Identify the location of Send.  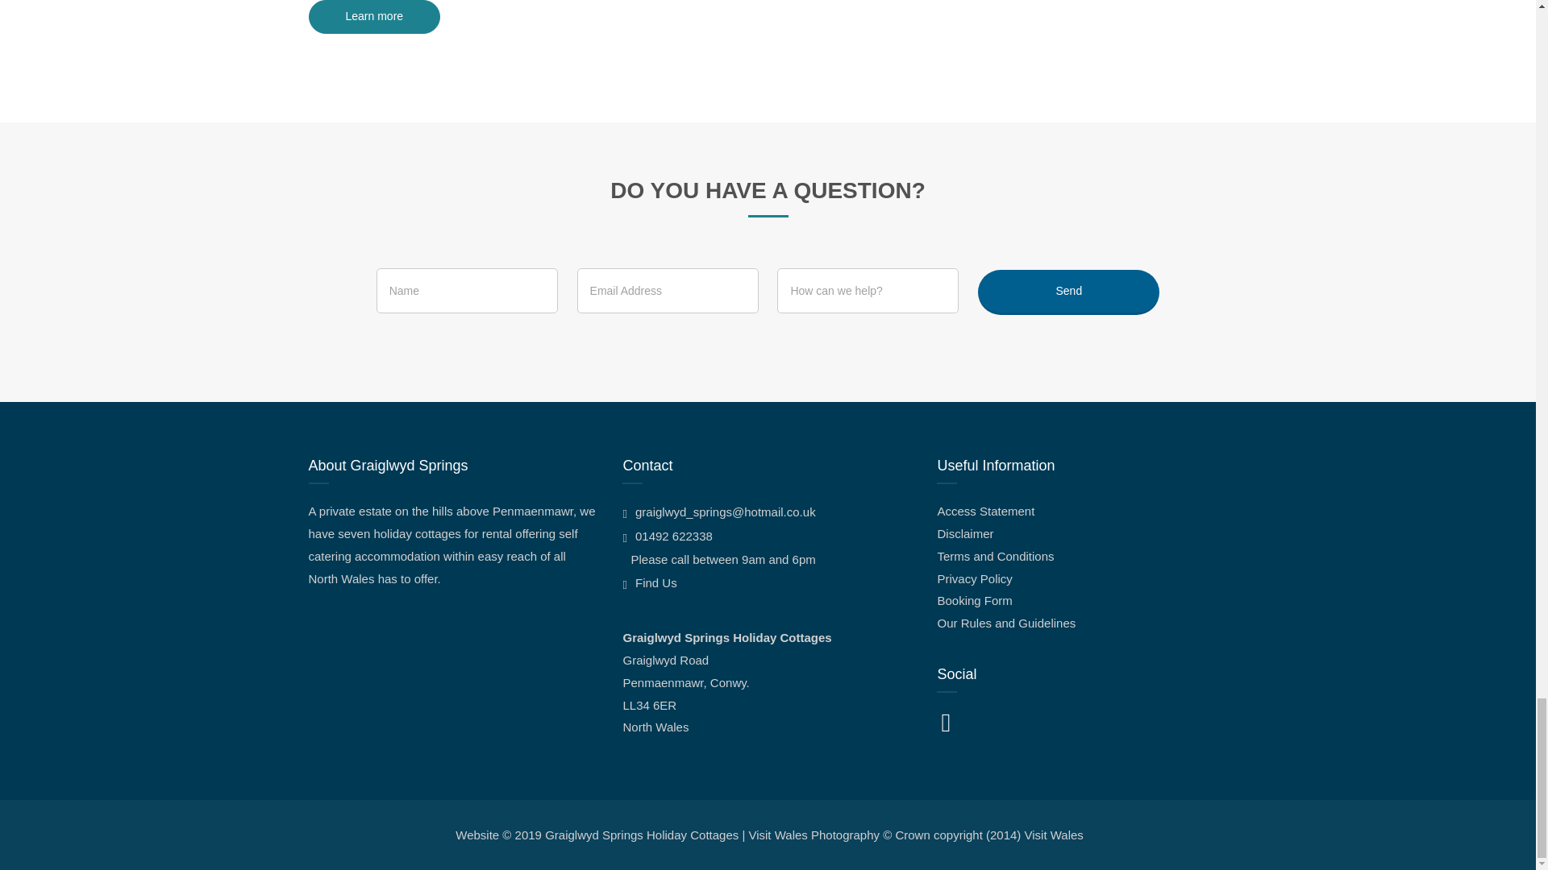
(1069, 292).